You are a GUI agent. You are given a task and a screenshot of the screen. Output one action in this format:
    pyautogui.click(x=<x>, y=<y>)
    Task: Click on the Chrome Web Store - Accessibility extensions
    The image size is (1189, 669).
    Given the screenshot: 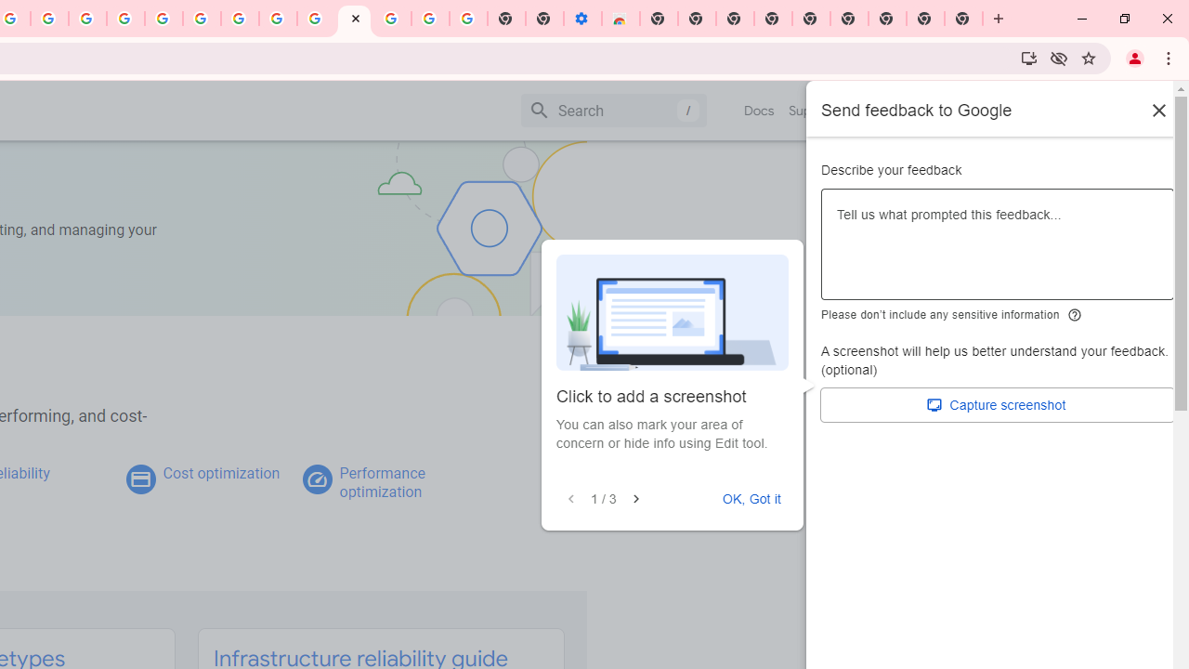 What is the action you would take?
    pyautogui.click(x=621, y=19)
    